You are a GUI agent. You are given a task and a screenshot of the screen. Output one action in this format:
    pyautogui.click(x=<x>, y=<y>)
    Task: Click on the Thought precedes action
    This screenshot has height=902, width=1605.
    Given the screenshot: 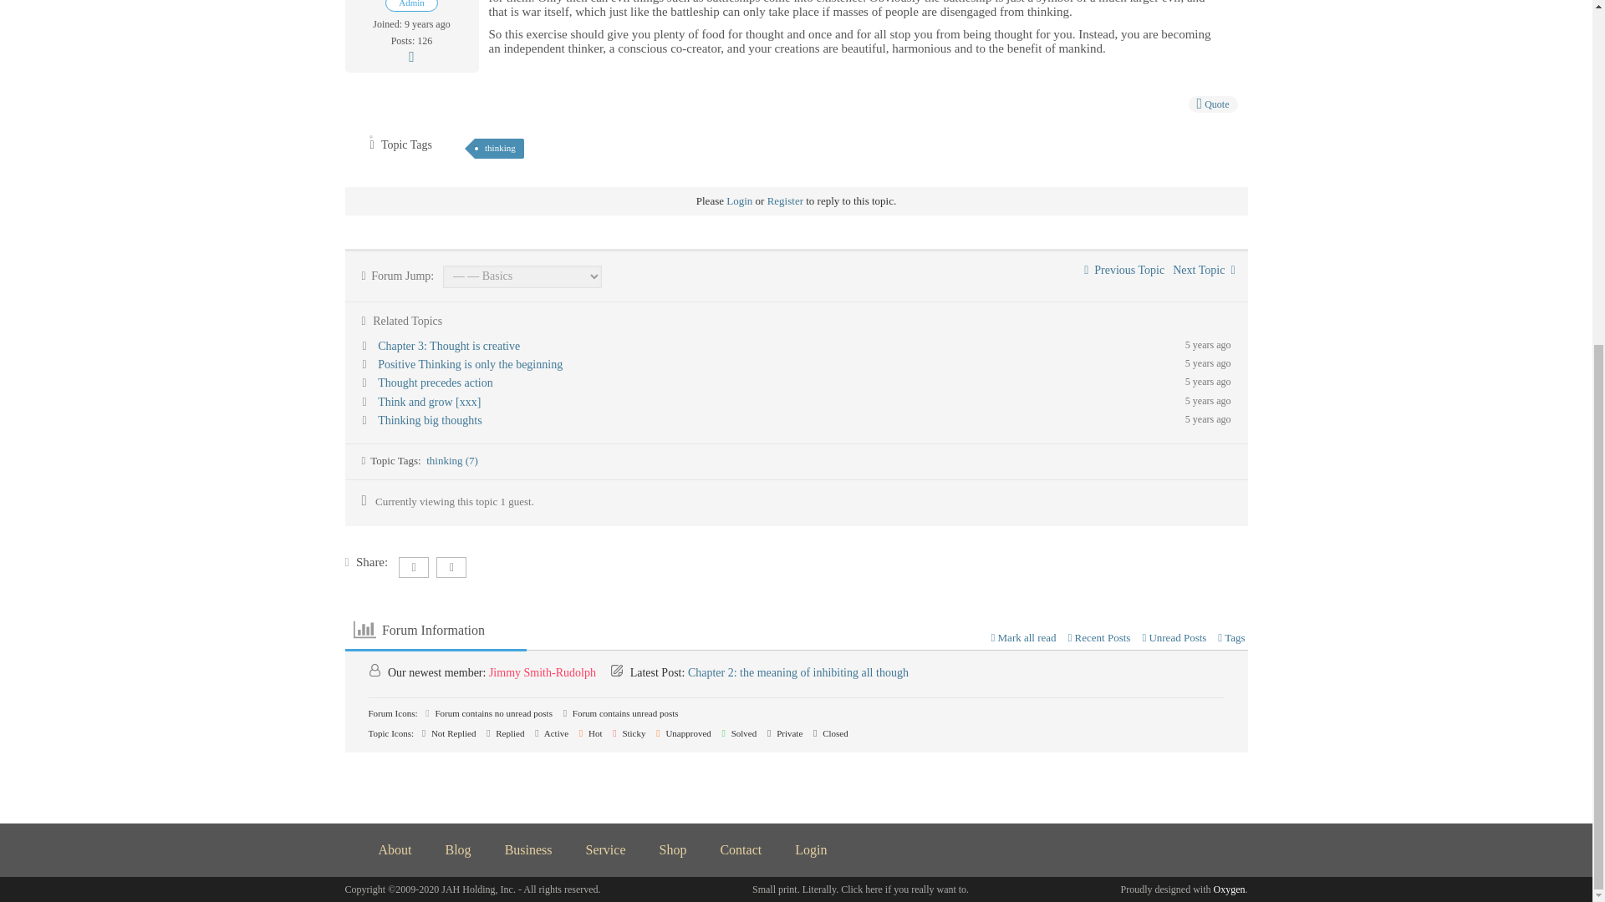 What is the action you would take?
    pyautogui.click(x=435, y=383)
    